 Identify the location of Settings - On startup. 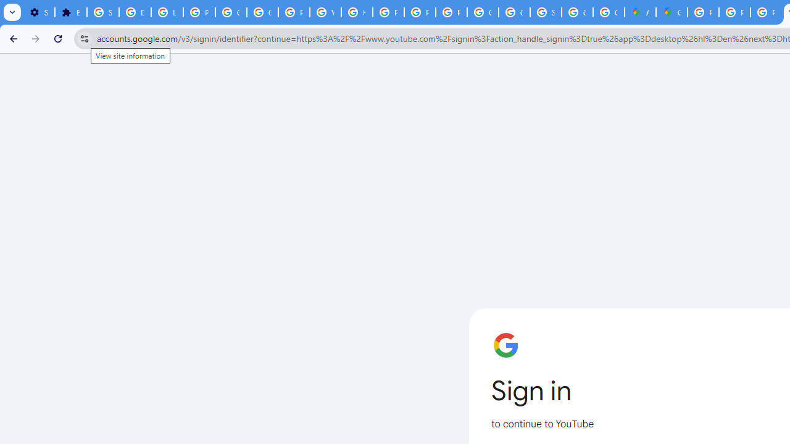
(39, 12).